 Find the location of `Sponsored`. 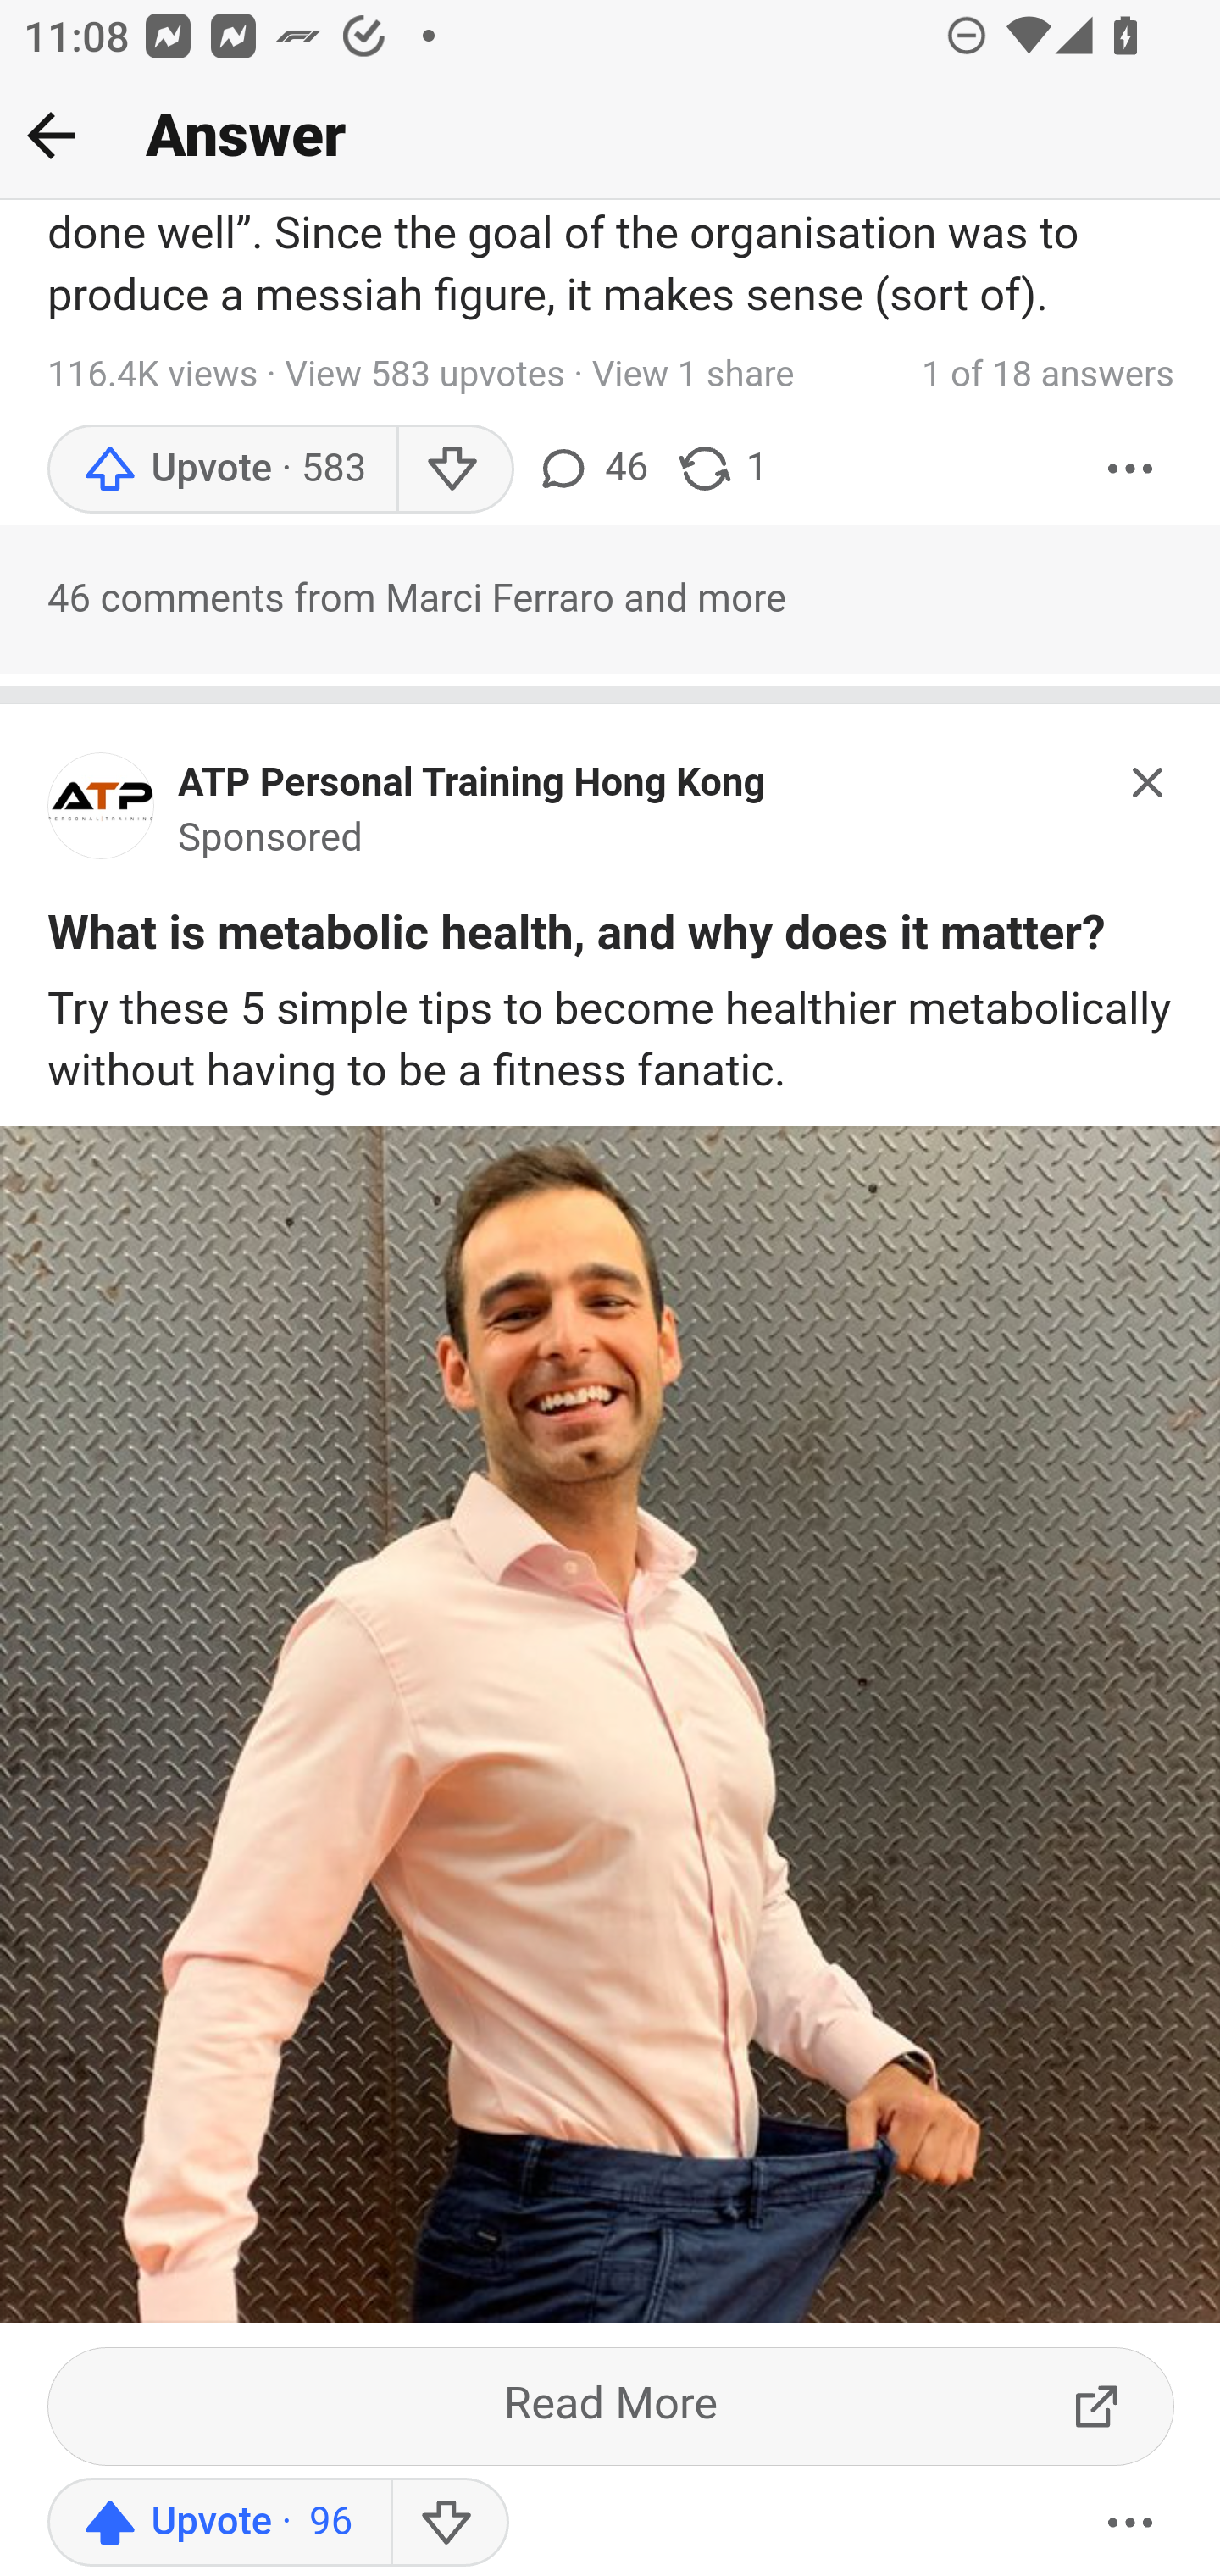

Sponsored is located at coordinates (271, 841).